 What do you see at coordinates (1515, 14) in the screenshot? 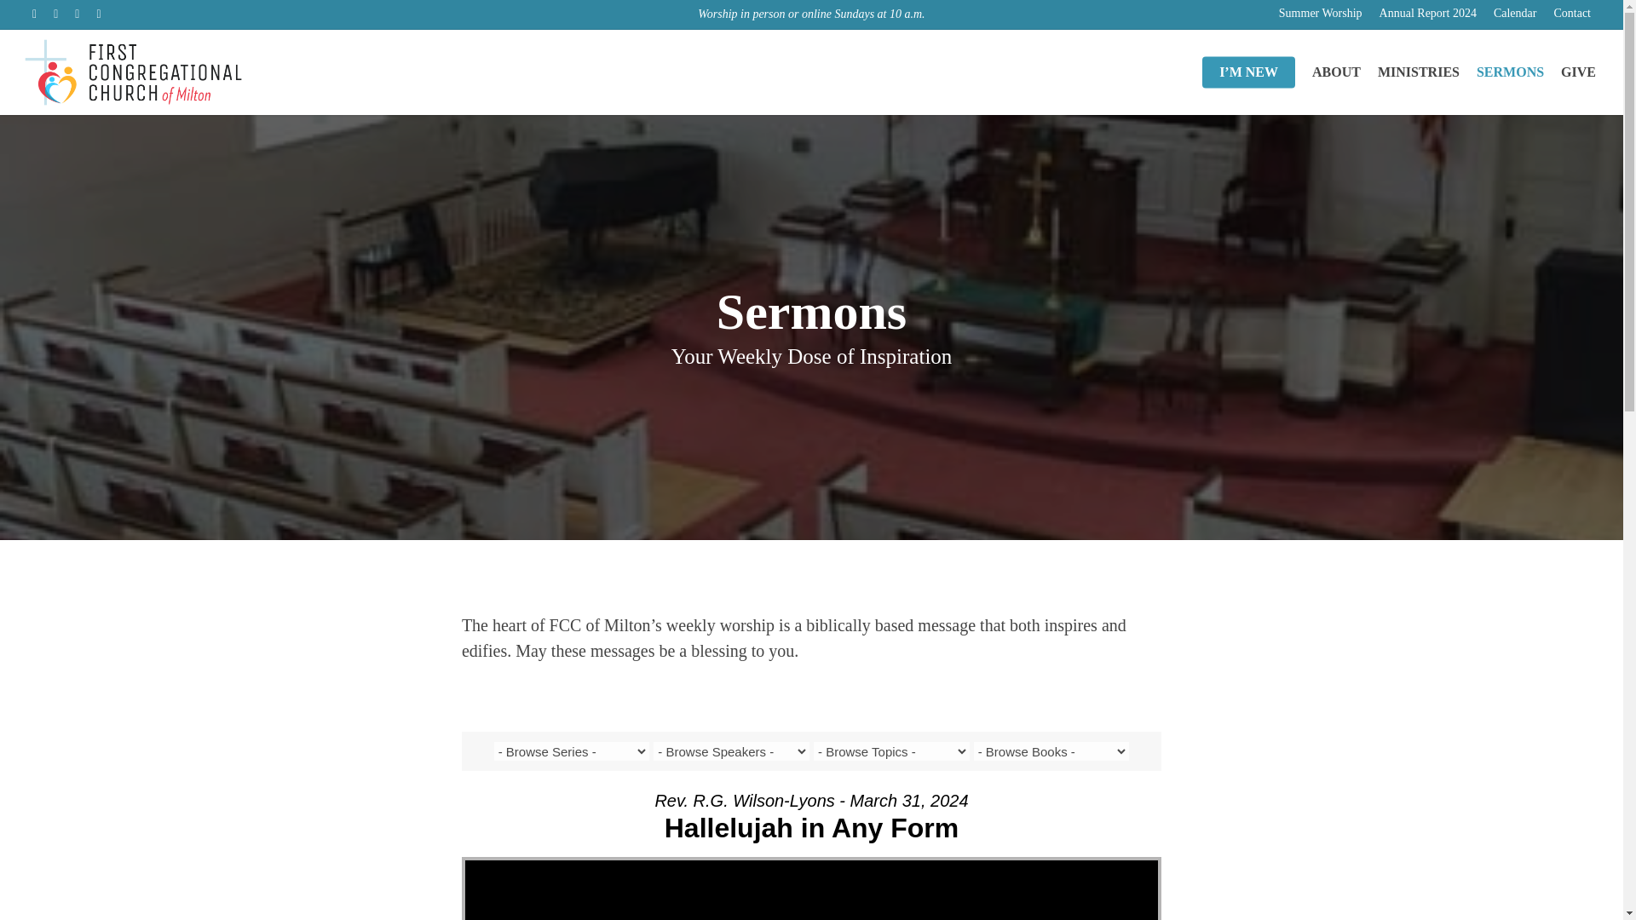
I see `Calendar` at bounding box center [1515, 14].